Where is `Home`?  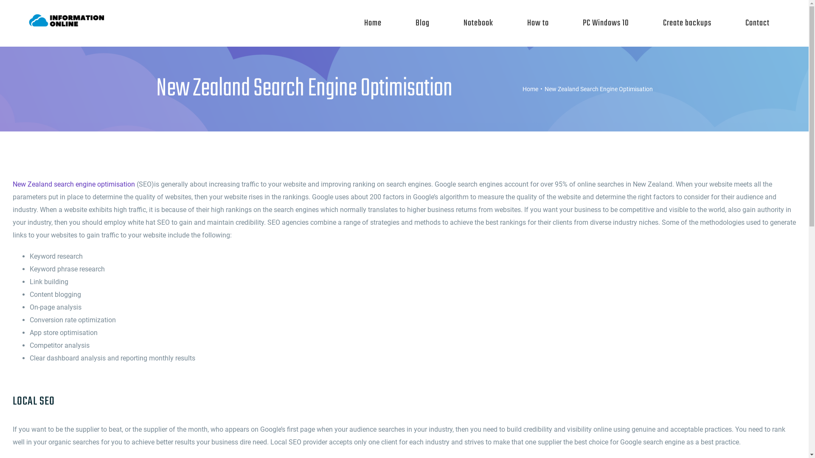
Home is located at coordinates (373, 23).